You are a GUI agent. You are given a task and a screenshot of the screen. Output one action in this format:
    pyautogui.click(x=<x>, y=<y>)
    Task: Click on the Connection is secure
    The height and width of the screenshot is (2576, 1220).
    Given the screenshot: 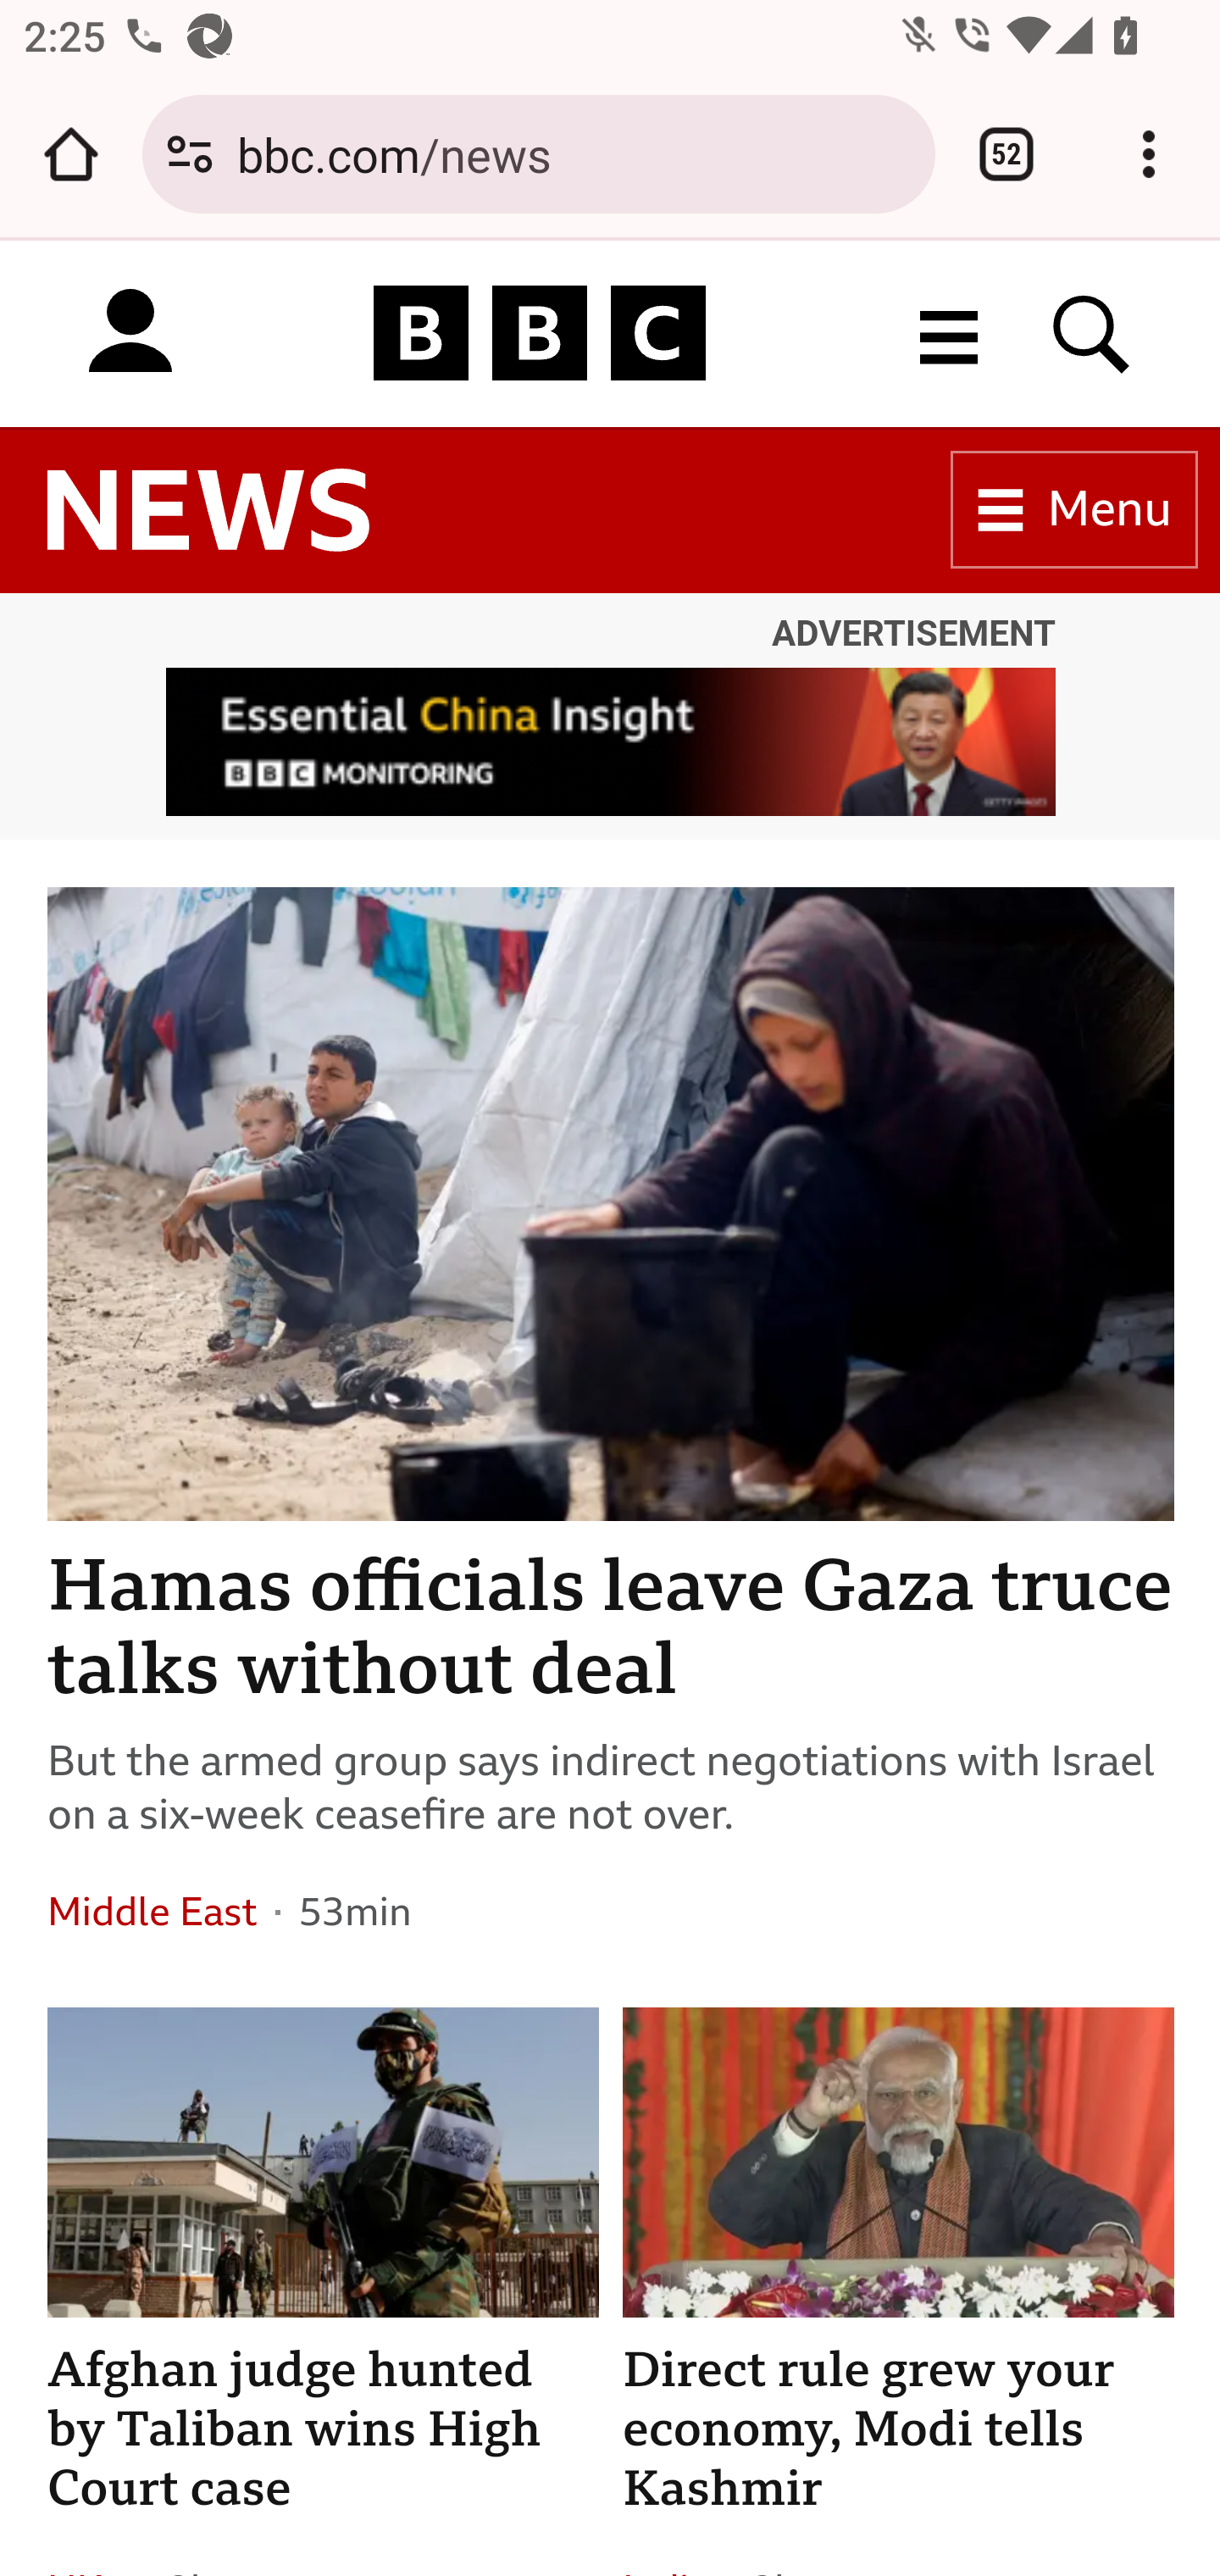 What is the action you would take?
    pyautogui.click(x=190, y=154)
    